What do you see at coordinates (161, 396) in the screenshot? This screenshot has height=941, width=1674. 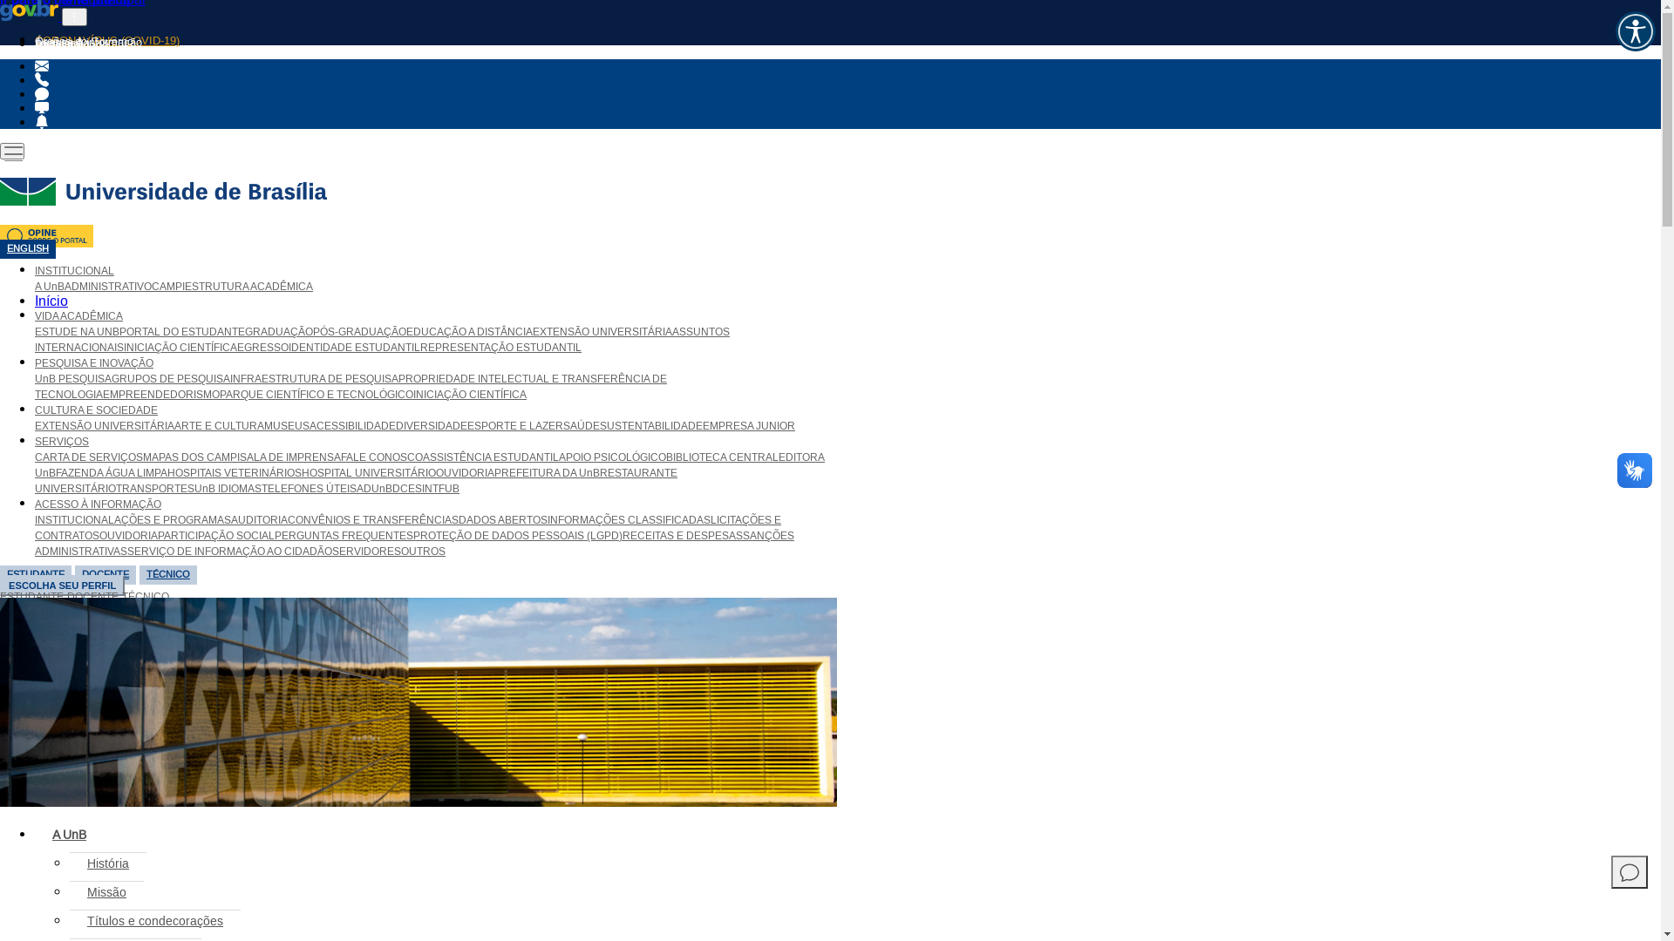 I see `EMPREENDEDORISMO` at bounding box center [161, 396].